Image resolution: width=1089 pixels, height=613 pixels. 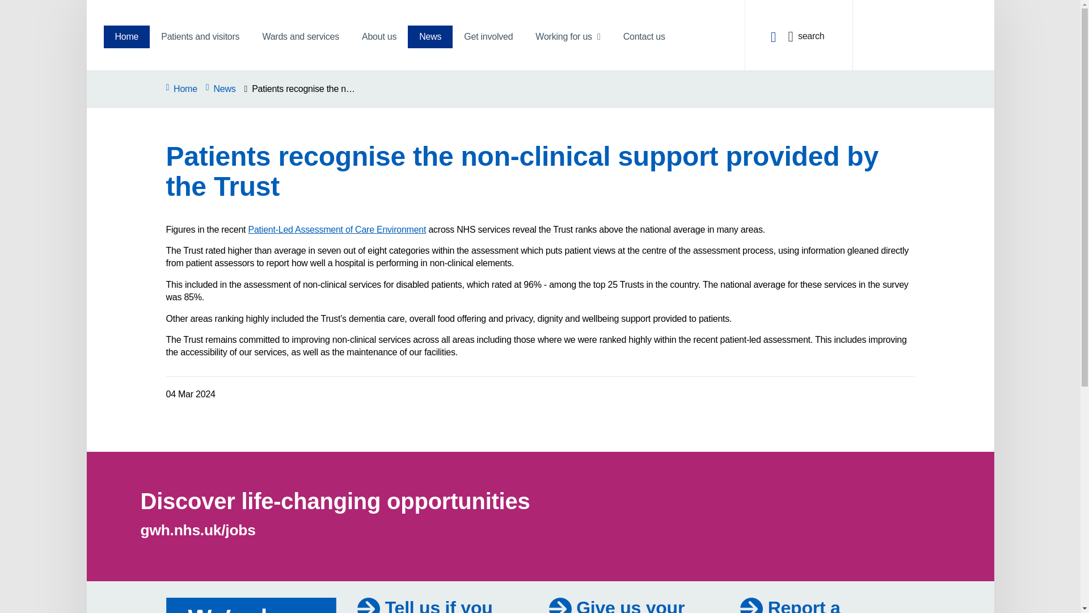 What do you see at coordinates (567, 37) in the screenshot?
I see `Working for us` at bounding box center [567, 37].